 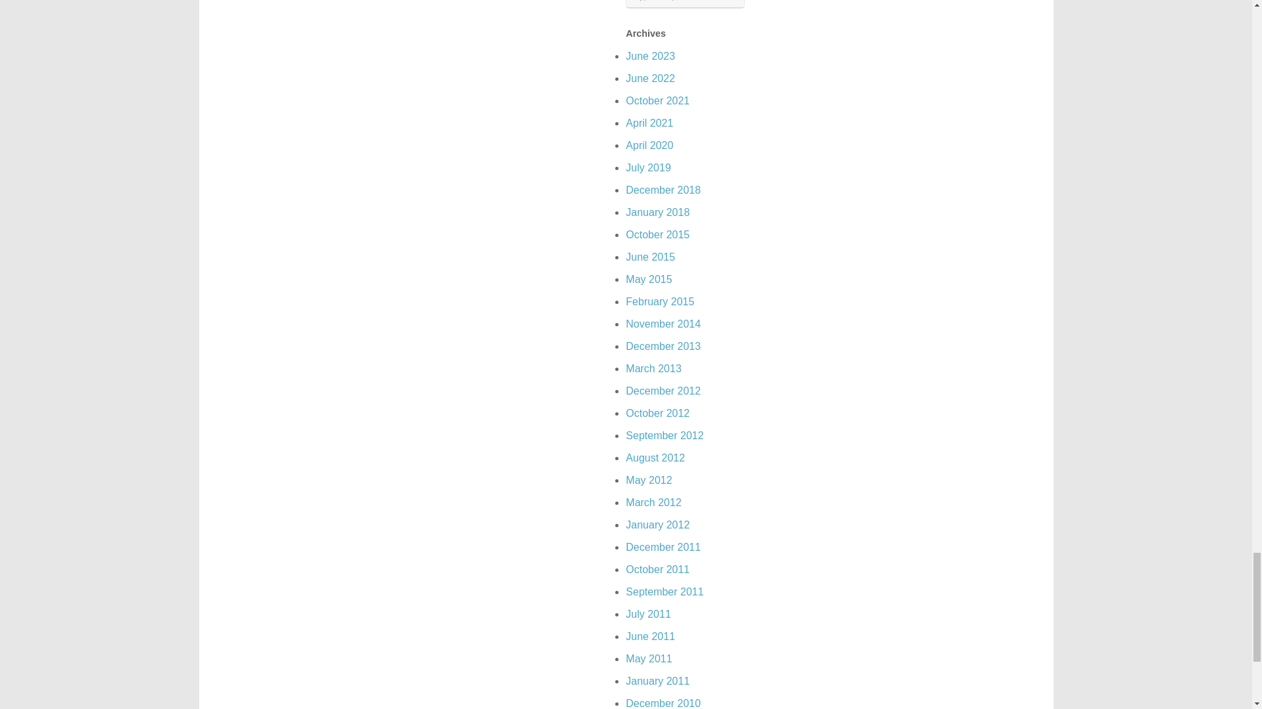 I want to click on July 2011, so click(x=648, y=613).